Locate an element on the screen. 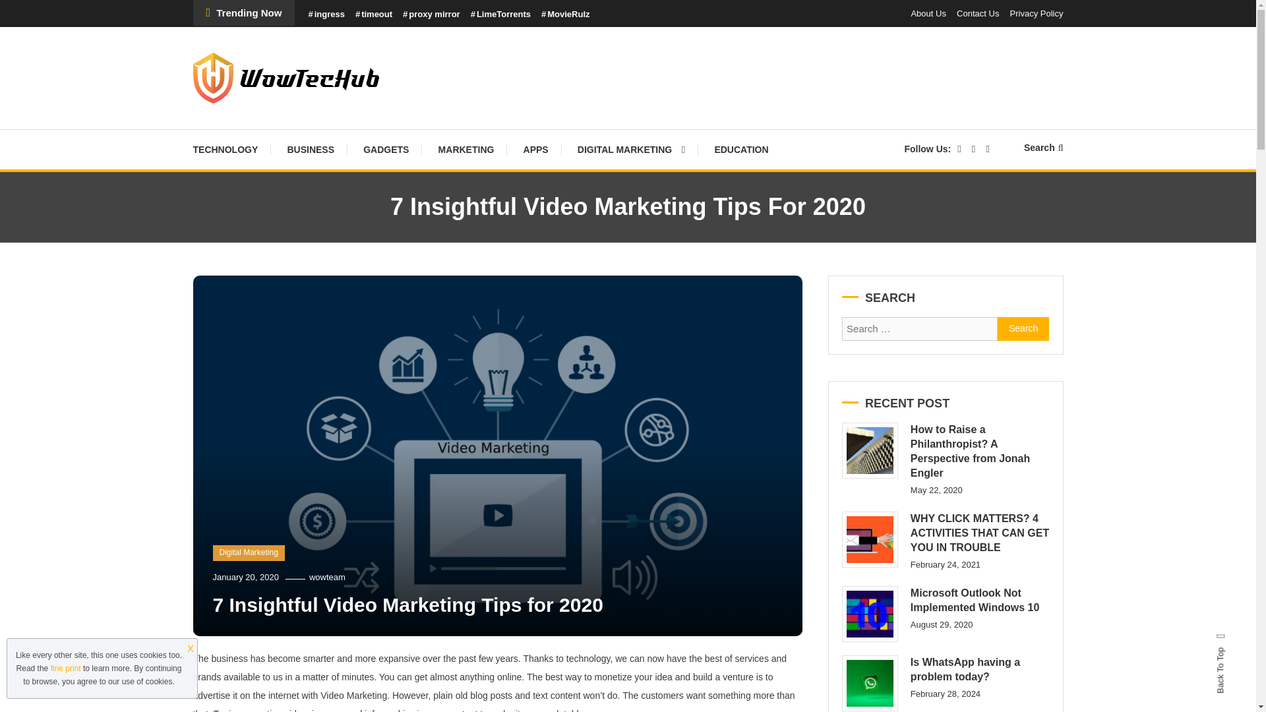 Image resolution: width=1266 pixels, height=712 pixels. wowteam is located at coordinates (327, 578).